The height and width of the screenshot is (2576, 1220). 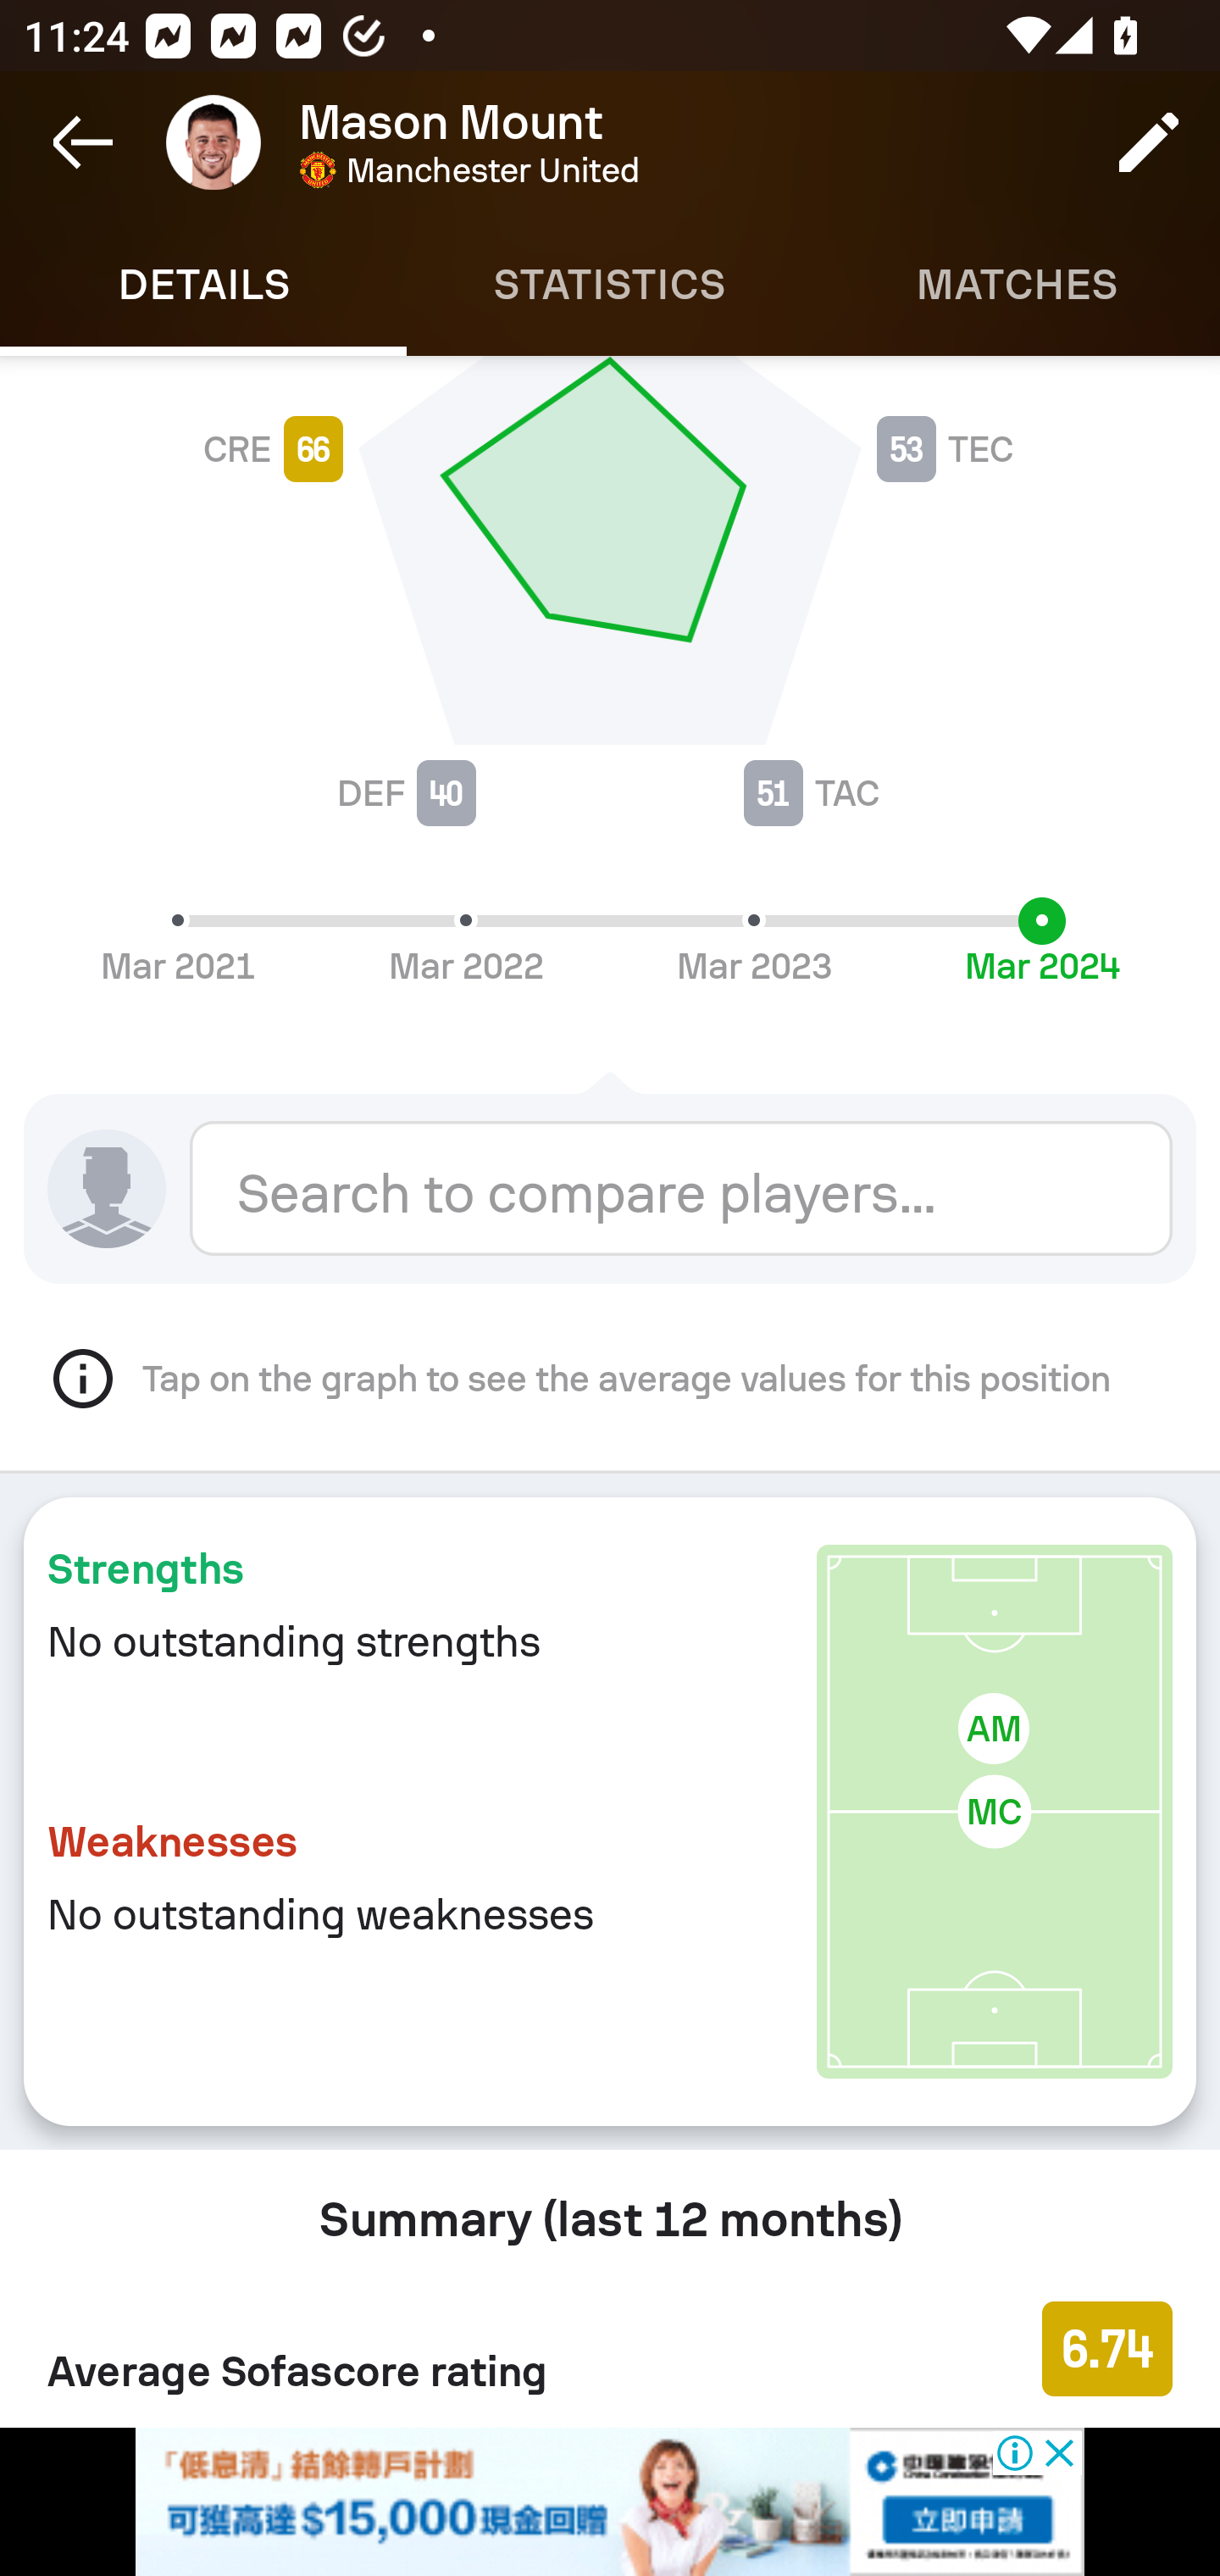 I want to click on Edit, so click(x=1149, y=142).